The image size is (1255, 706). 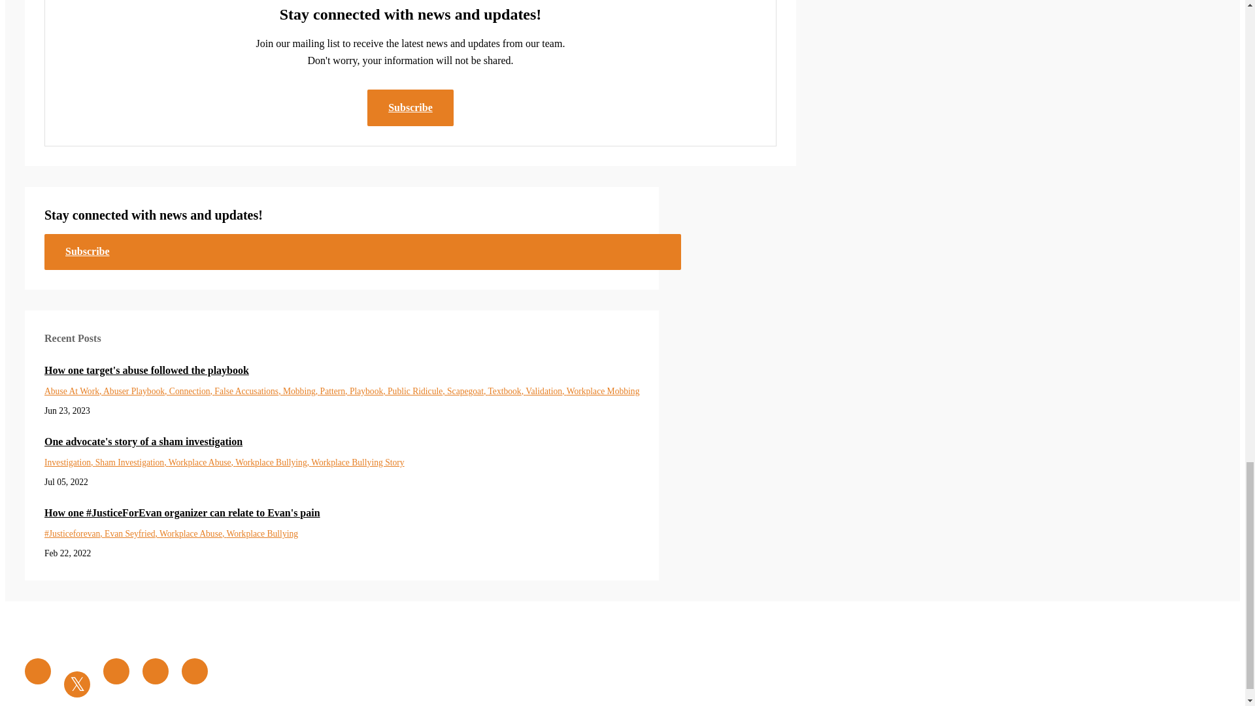 What do you see at coordinates (136, 391) in the screenshot?
I see `Abuser Playbook` at bounding box center [136, 391].